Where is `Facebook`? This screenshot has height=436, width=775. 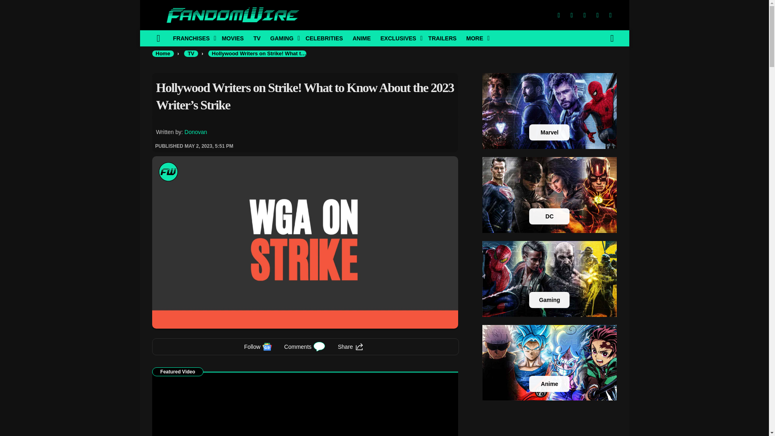
Facebook is located at coordinates (558, 15).